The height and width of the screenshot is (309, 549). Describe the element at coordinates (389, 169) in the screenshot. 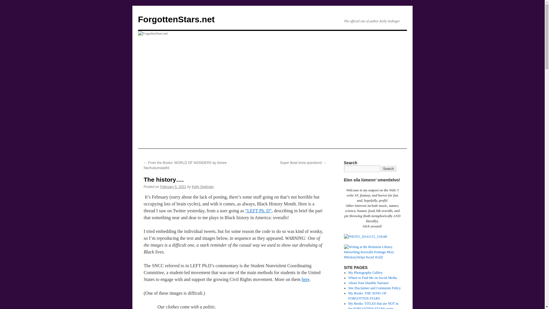

I see `Search` at that location.